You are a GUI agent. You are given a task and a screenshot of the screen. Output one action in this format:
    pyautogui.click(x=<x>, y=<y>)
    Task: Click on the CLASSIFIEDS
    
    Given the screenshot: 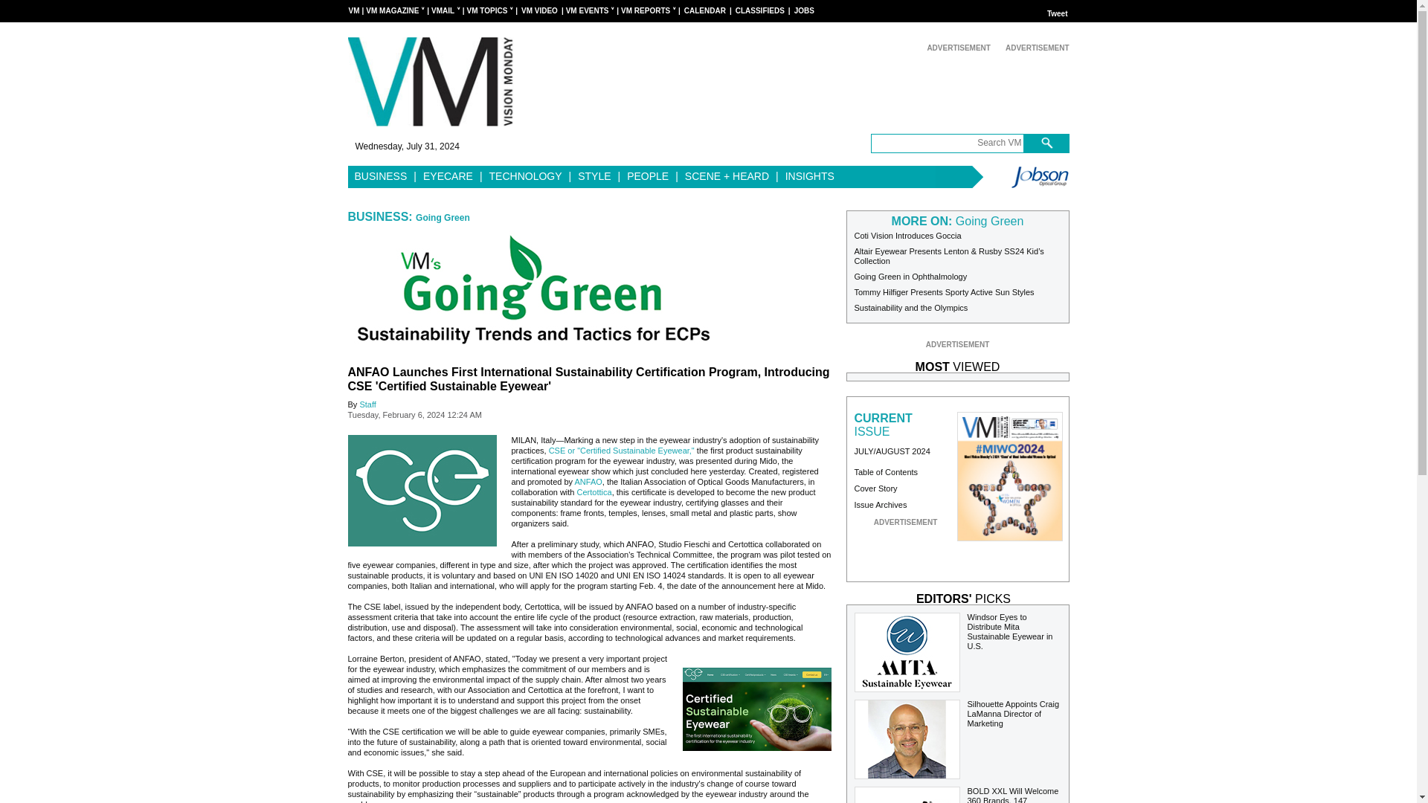 What is the action you would take?
    pyautogui.click(x=760, y=11)
    